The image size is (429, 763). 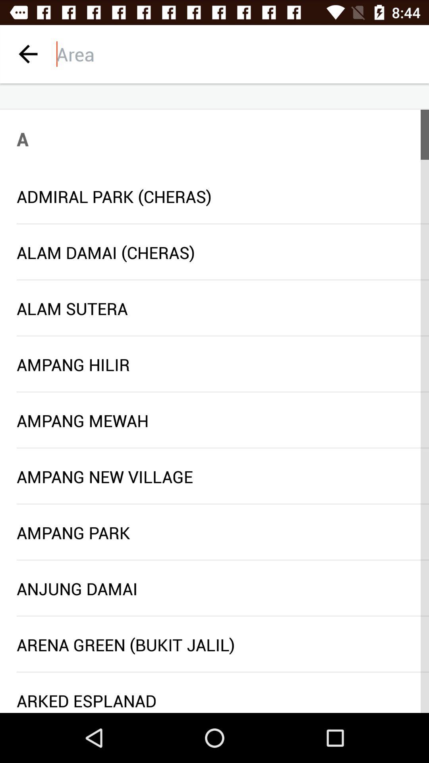 What do you see at coordinates (23, 139) in the screenshot?
I see `turn on the a` at bounding box center [23, 139].